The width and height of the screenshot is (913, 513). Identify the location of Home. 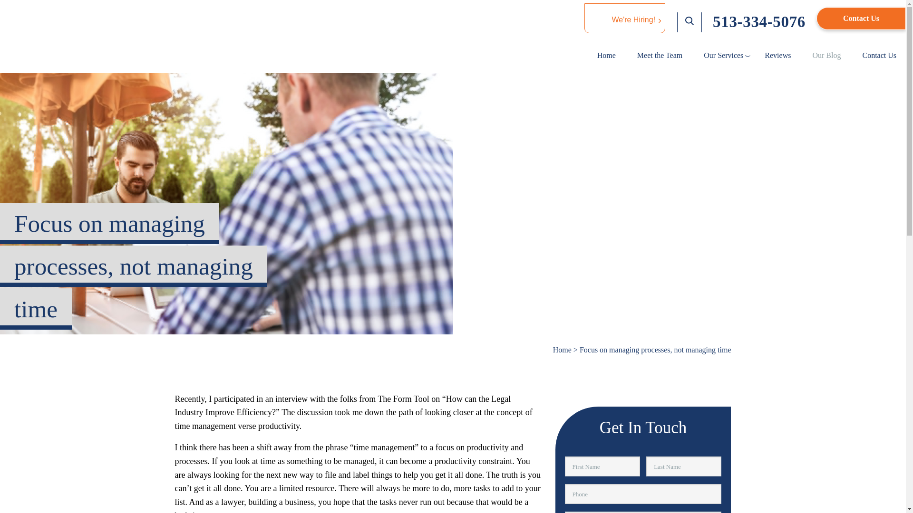
(562, 350).